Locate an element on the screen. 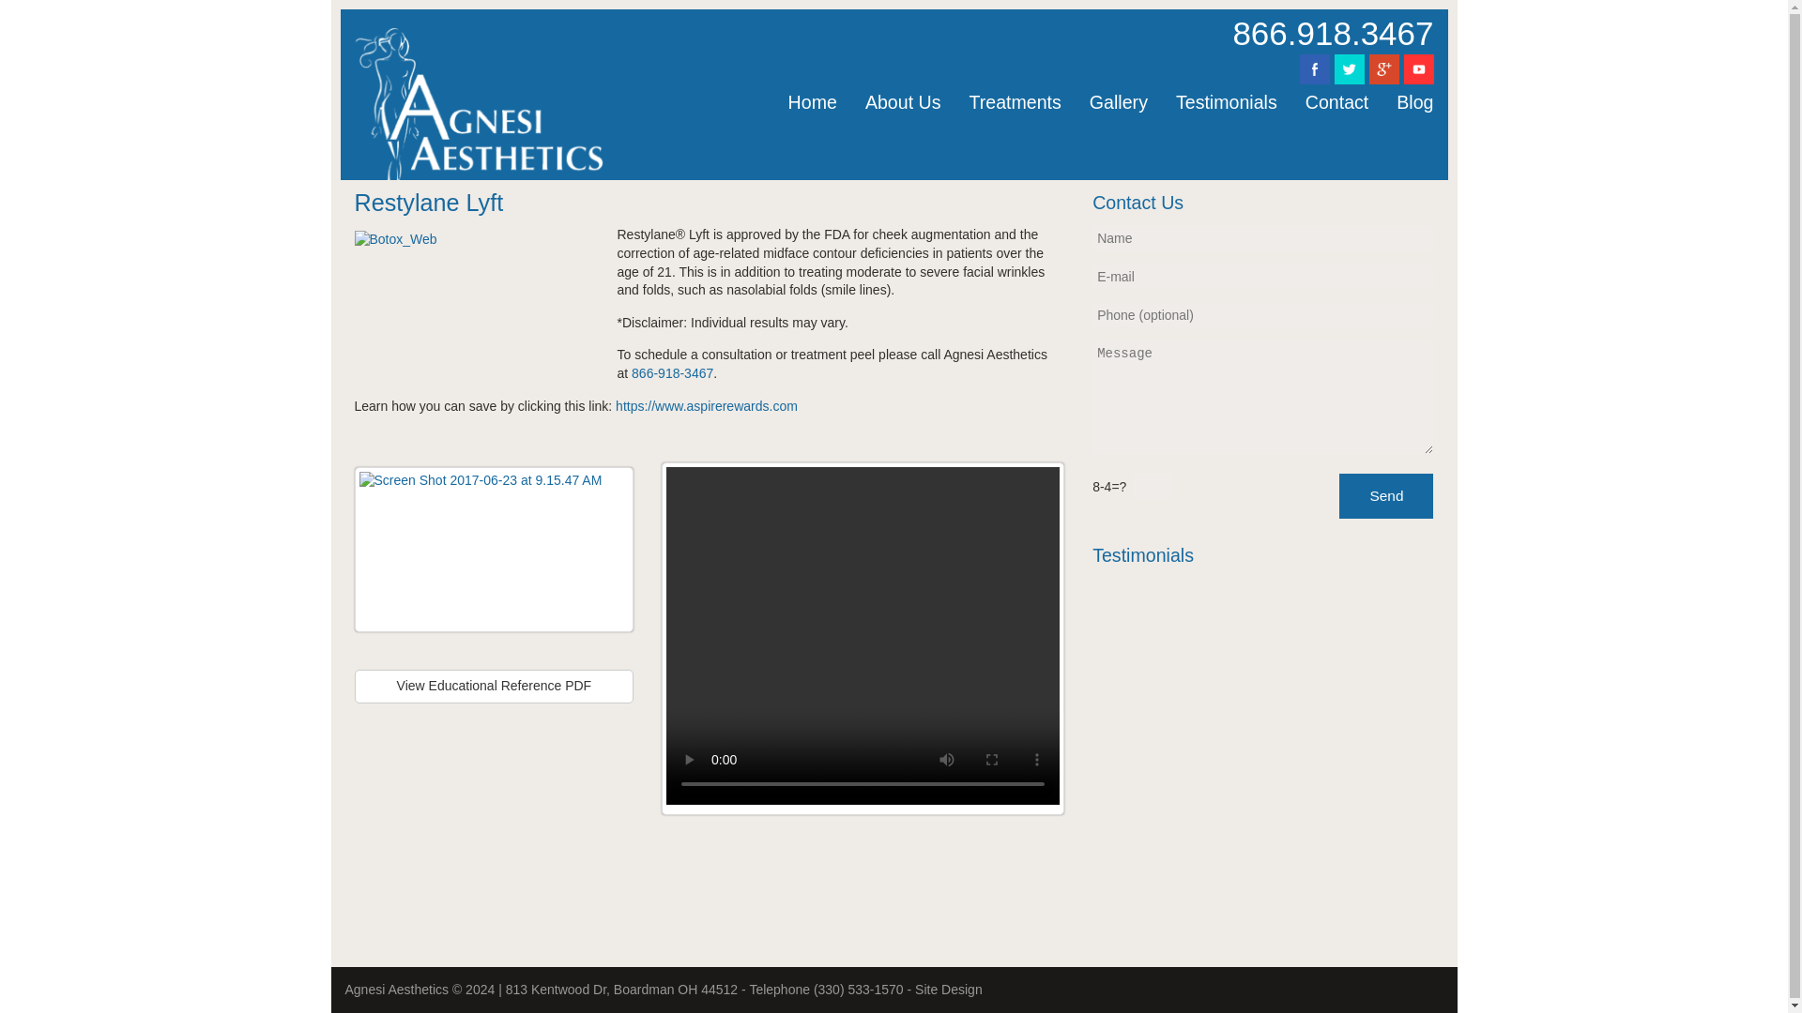 Image resolution: width=1802 pixels, height=1013 pixels. Send is located at coordinates (1385, 495).